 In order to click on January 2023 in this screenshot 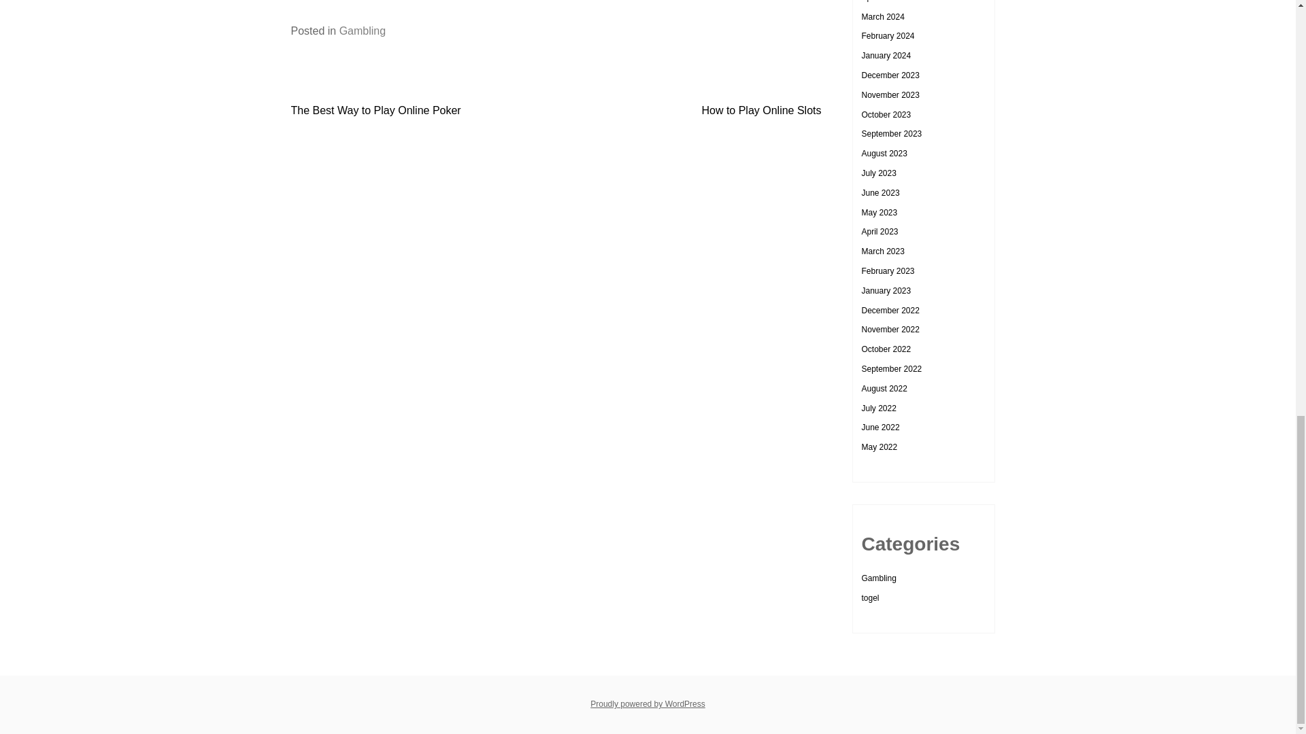, I will do `click(886, 291)`.